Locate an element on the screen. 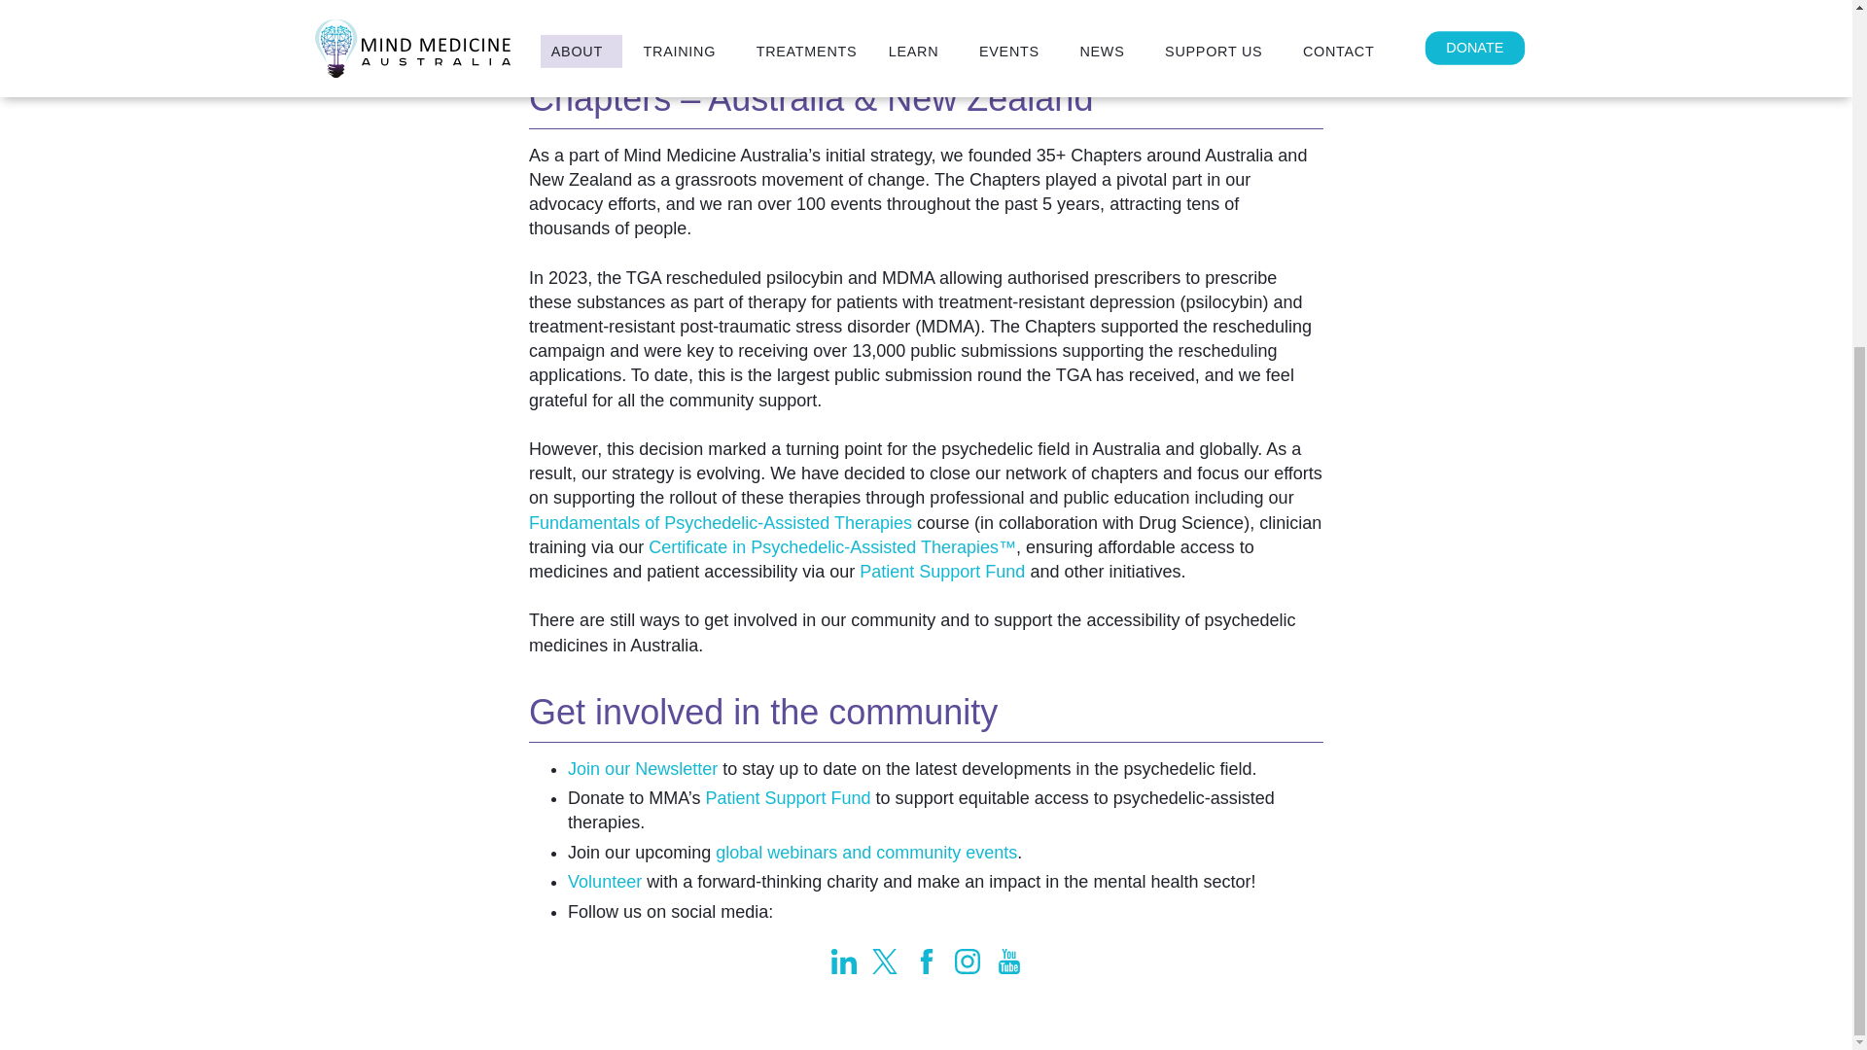  Connect with us on X is located at coordinates (885, 962).